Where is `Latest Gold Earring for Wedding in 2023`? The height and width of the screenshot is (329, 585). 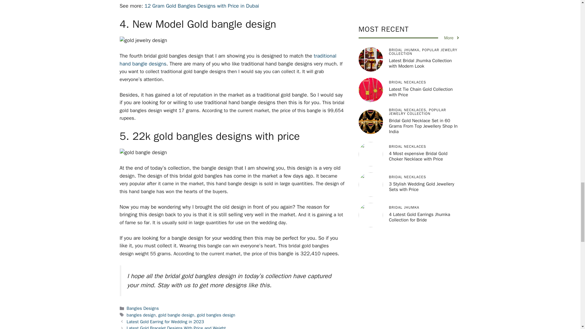 Latest Gold Earring for Wedding in 2023 is located at coordinates (165, 321).